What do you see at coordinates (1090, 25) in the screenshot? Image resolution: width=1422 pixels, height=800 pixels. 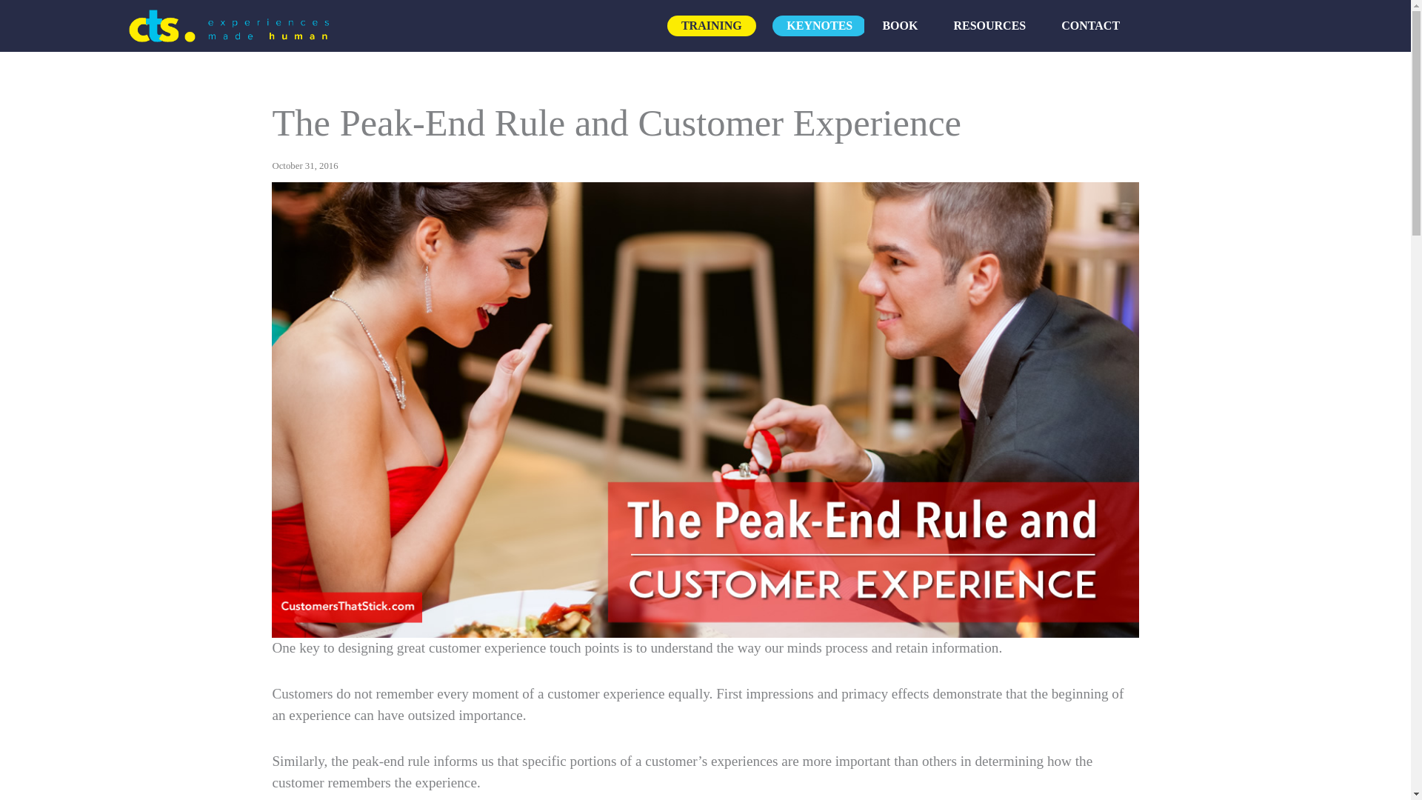 I see `CONTACT` at bounding box center [1090, 25].